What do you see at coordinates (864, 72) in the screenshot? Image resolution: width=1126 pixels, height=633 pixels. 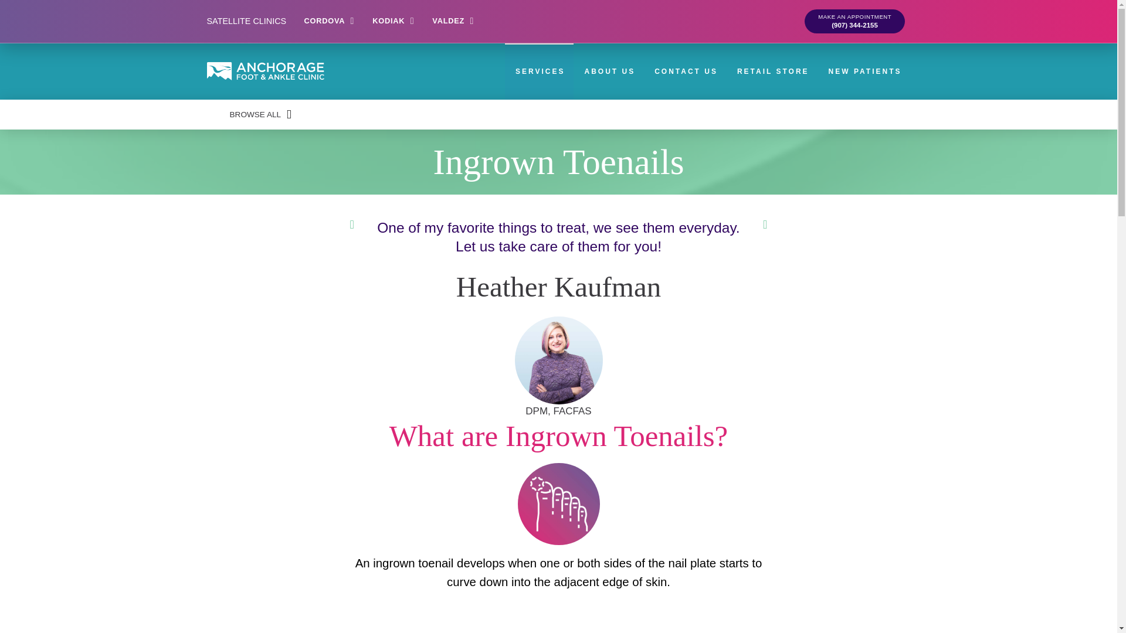 I see `NEW PATIENTS` at bounding box center [864, 72].